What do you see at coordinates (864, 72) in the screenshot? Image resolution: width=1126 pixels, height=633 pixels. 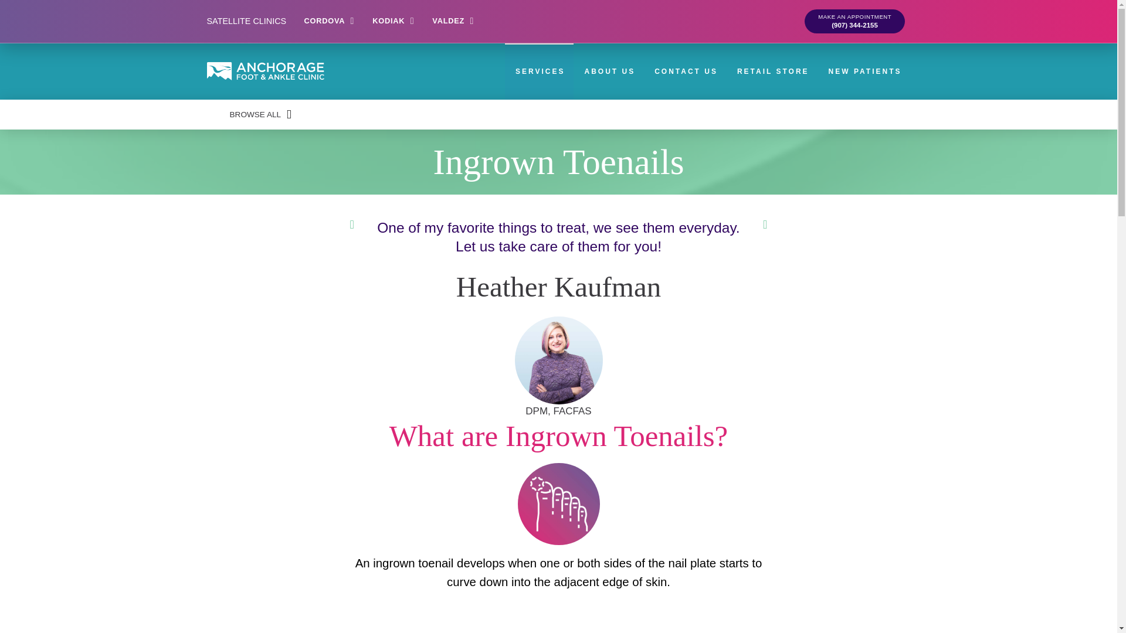 I see `NEW PATIENTS` at bounding box center [864, 72].